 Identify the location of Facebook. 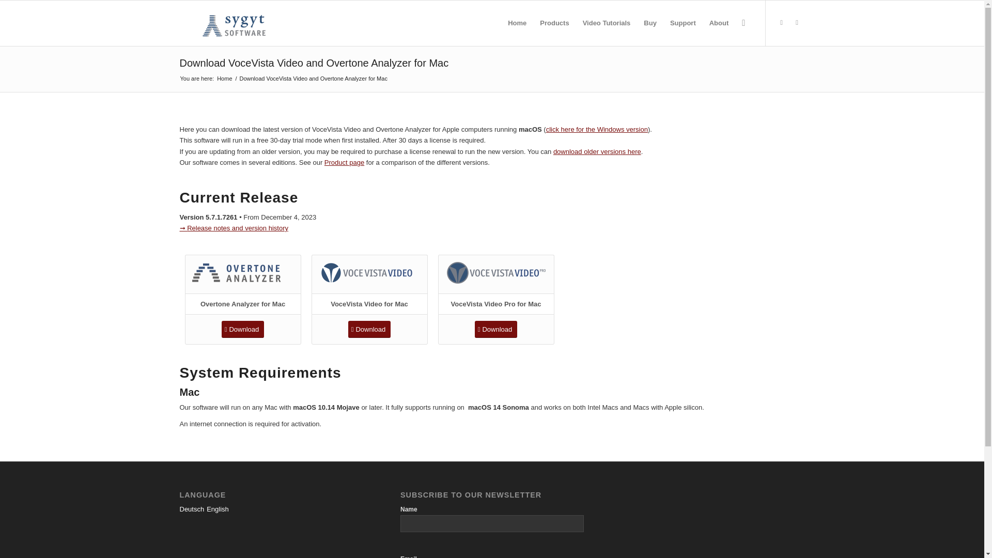
(797, 23).